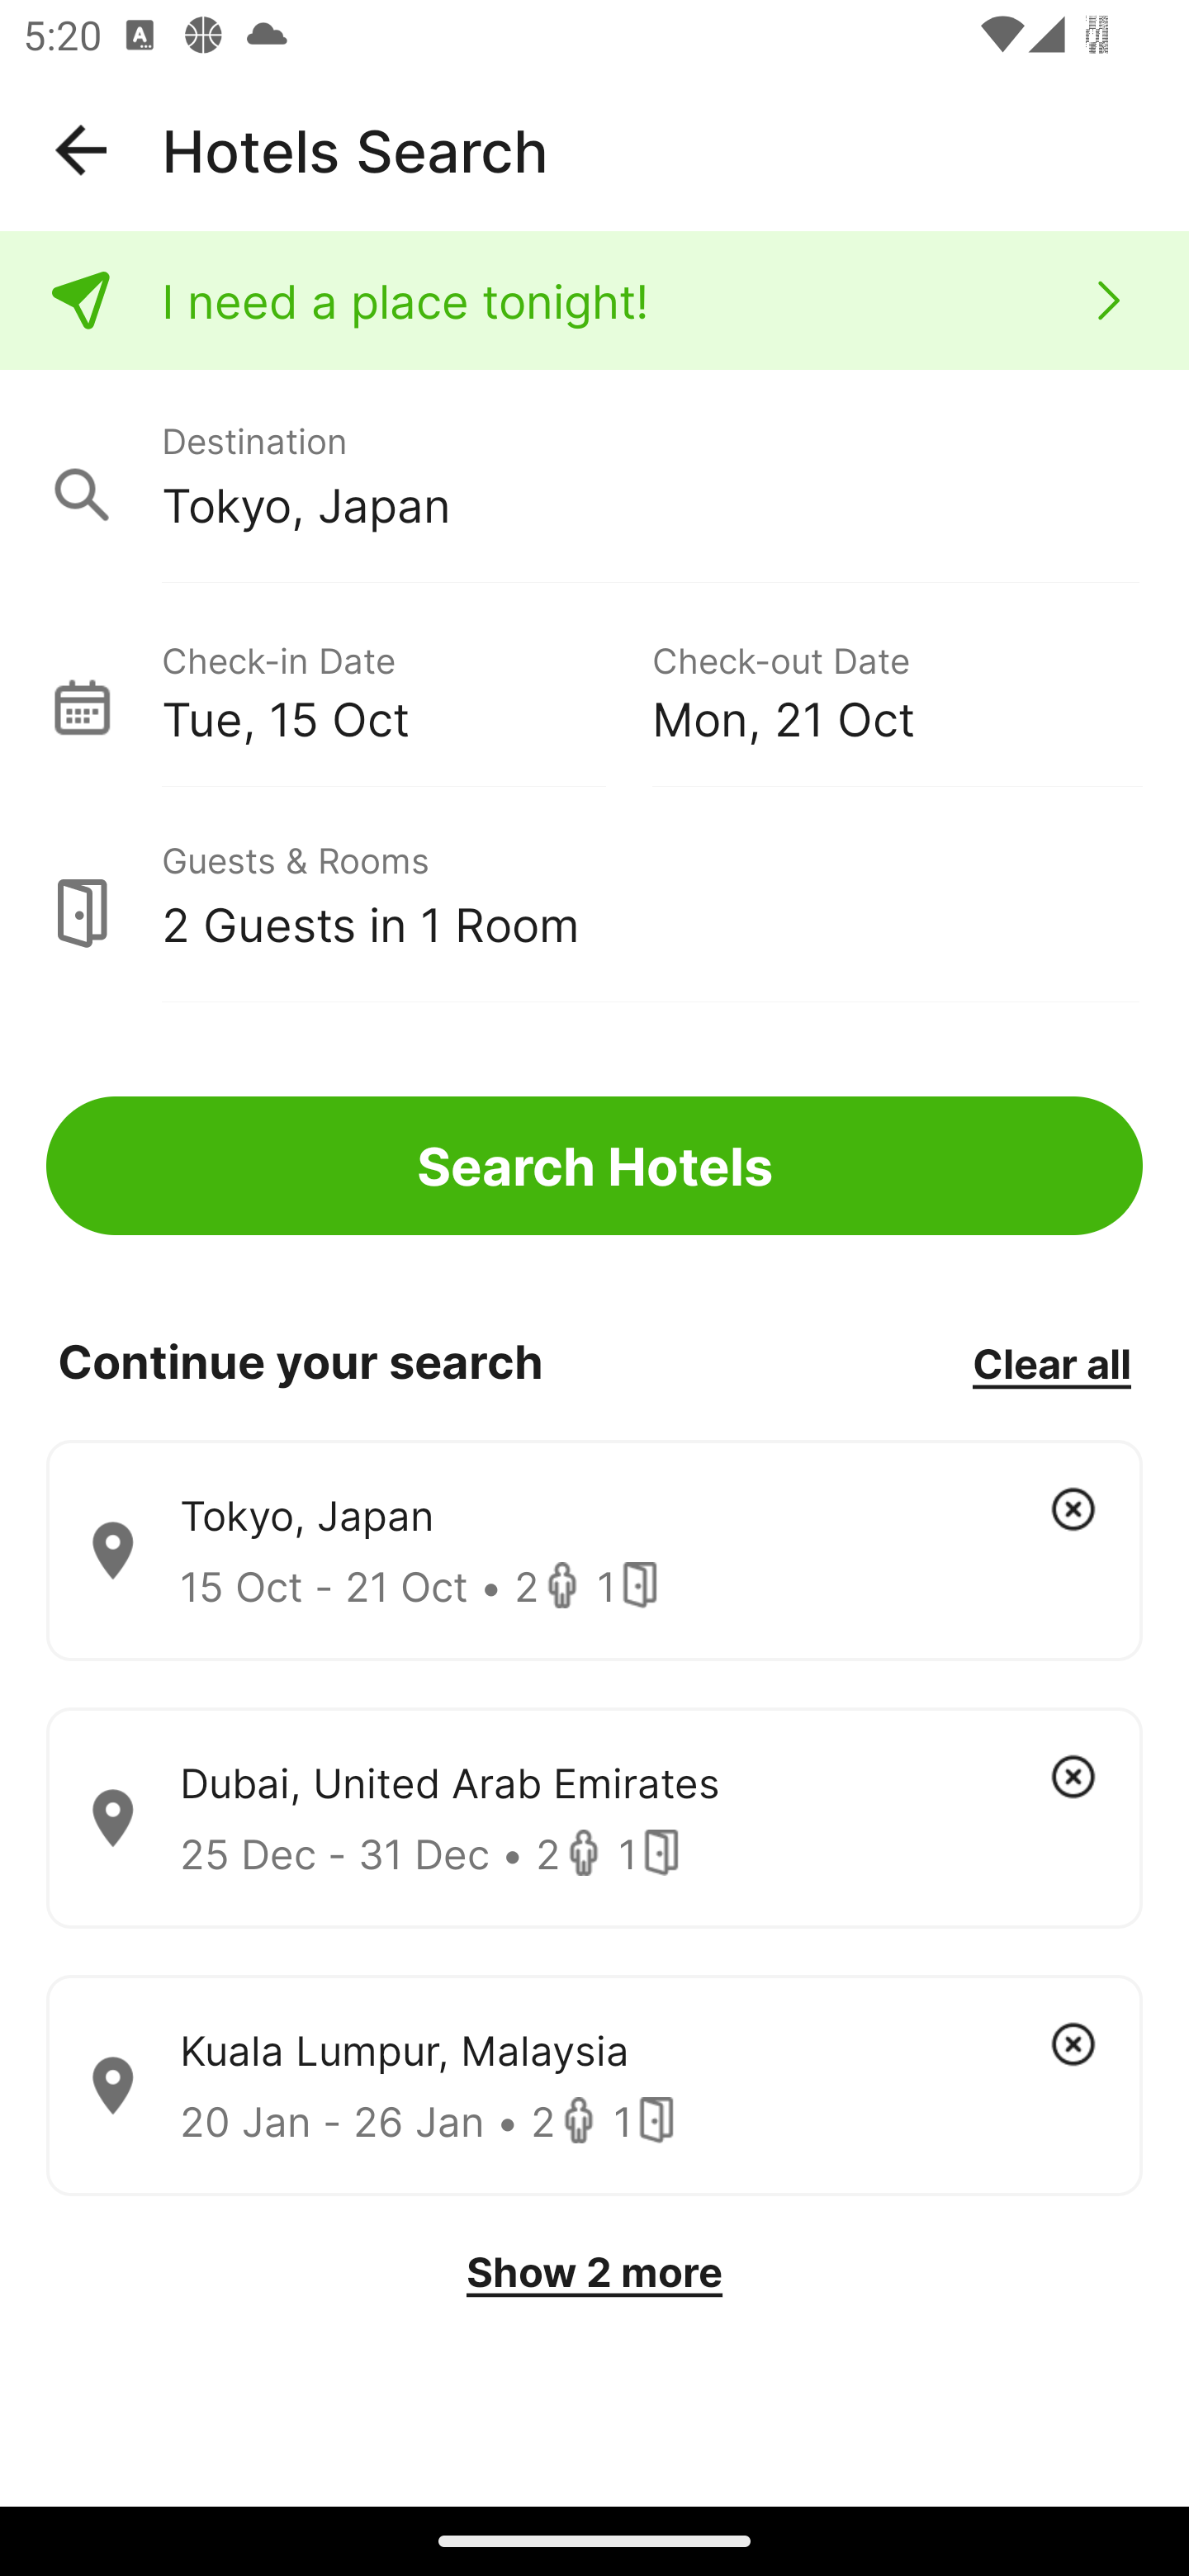 This screenshot has width=1189, height=2576. I want to click on I need a place tonight!, so click(594, 301).